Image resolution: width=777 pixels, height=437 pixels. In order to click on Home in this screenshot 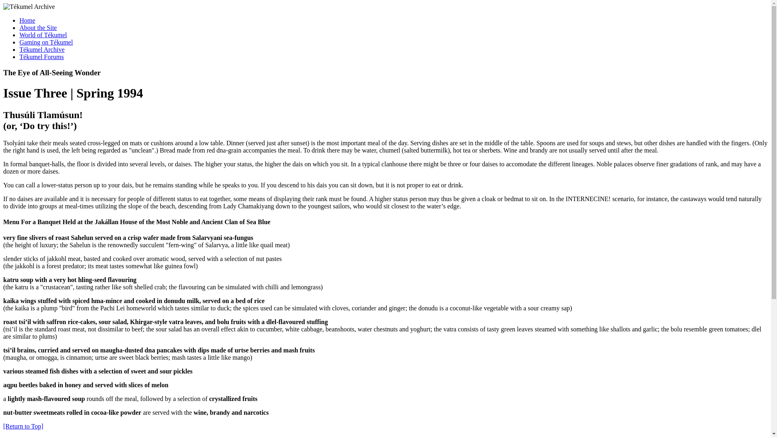, I will do `click(38, 28)`.